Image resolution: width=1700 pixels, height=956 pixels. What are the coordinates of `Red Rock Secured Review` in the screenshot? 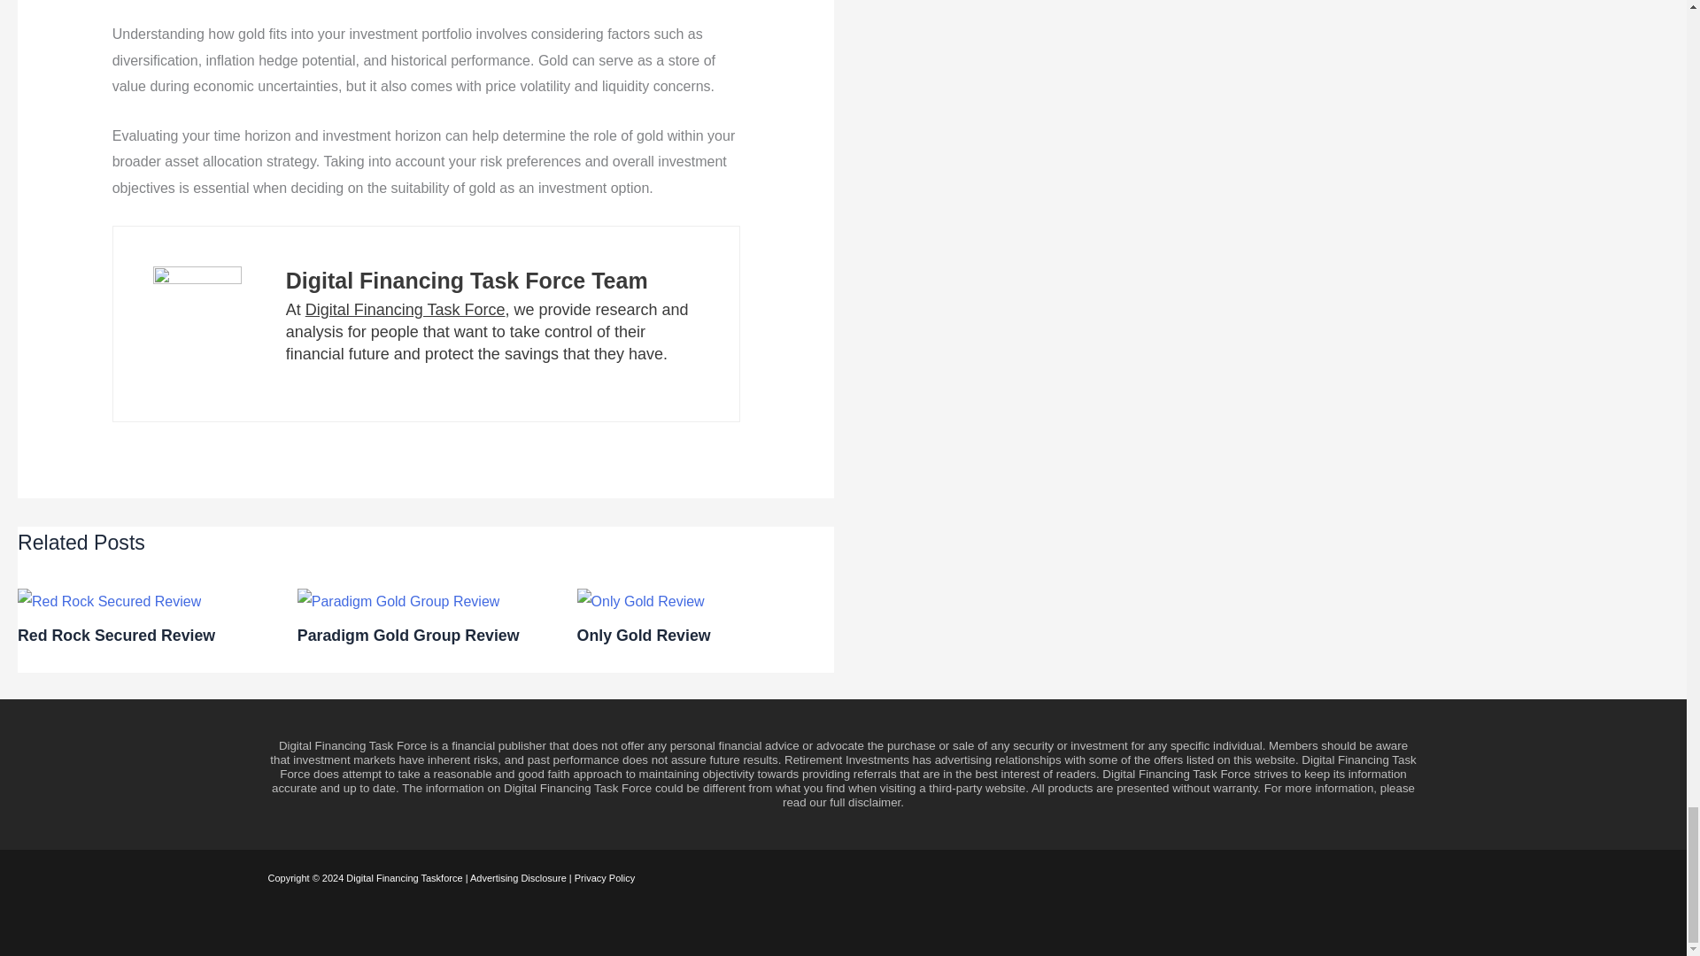 It's located at (116, 636).